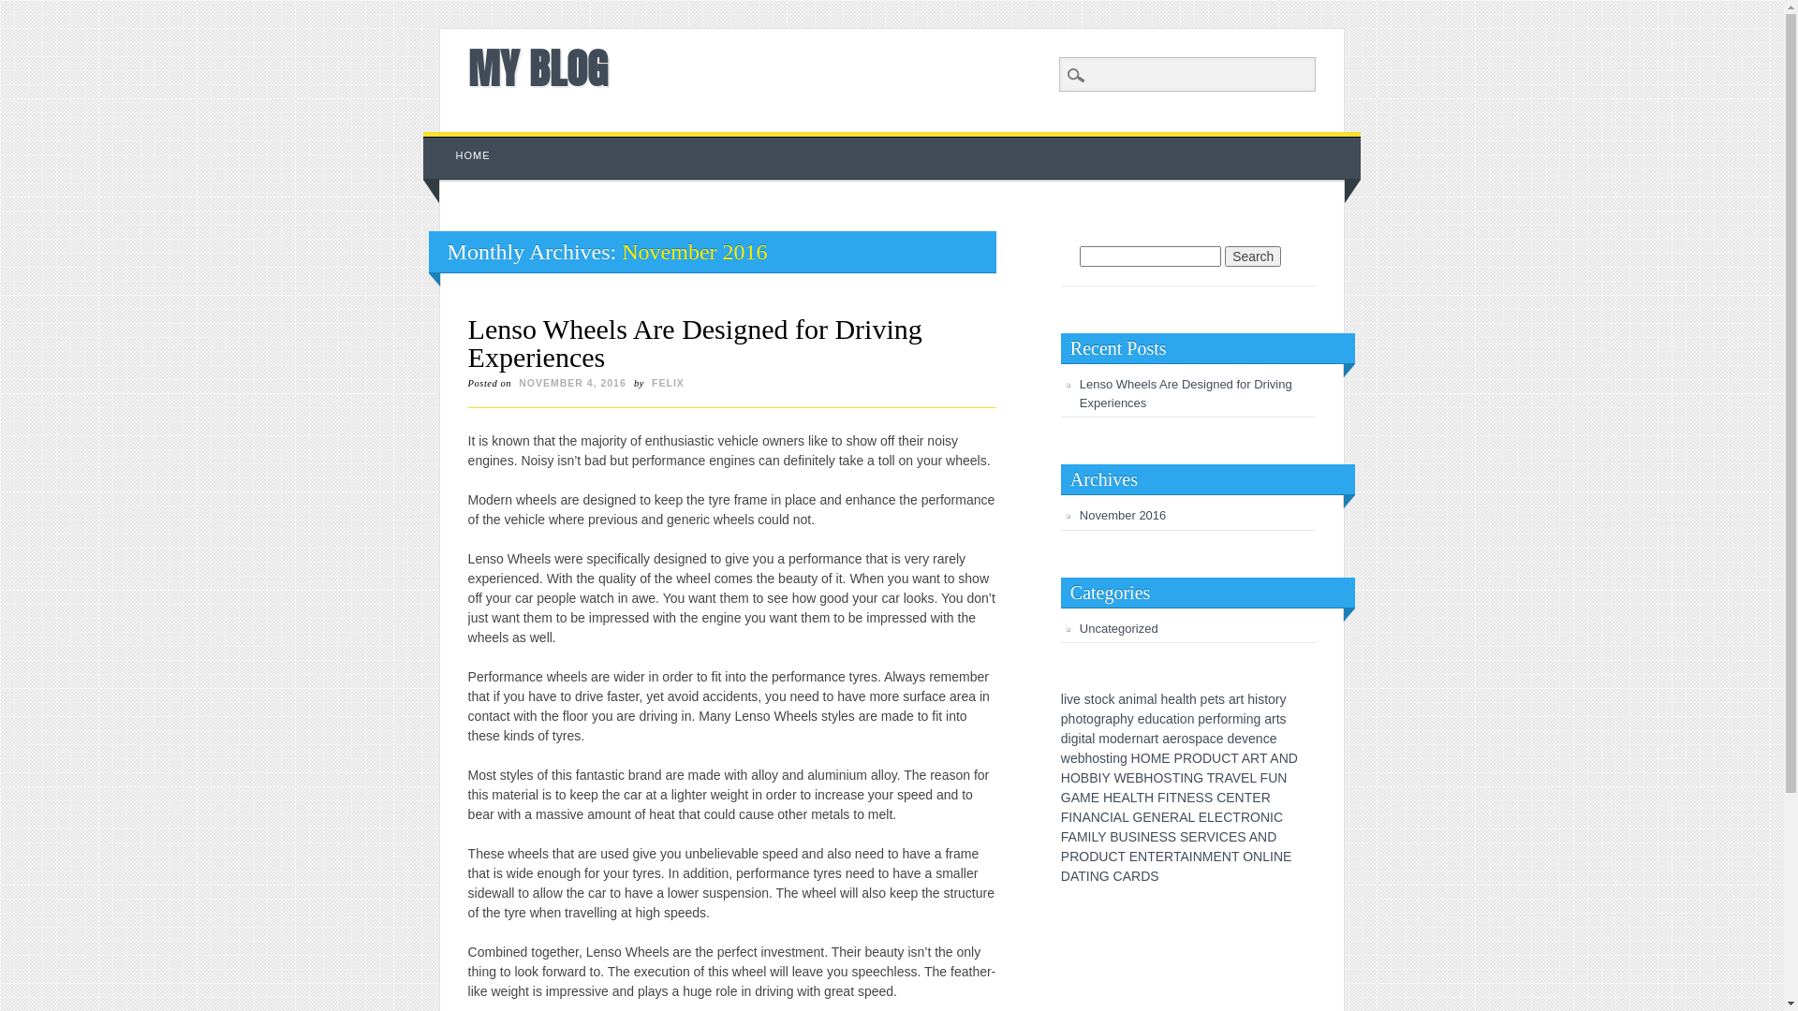  What do you see at coordinates (1093, 699) in the screenshot?
I see `t` at bounding box center [1093, 699].